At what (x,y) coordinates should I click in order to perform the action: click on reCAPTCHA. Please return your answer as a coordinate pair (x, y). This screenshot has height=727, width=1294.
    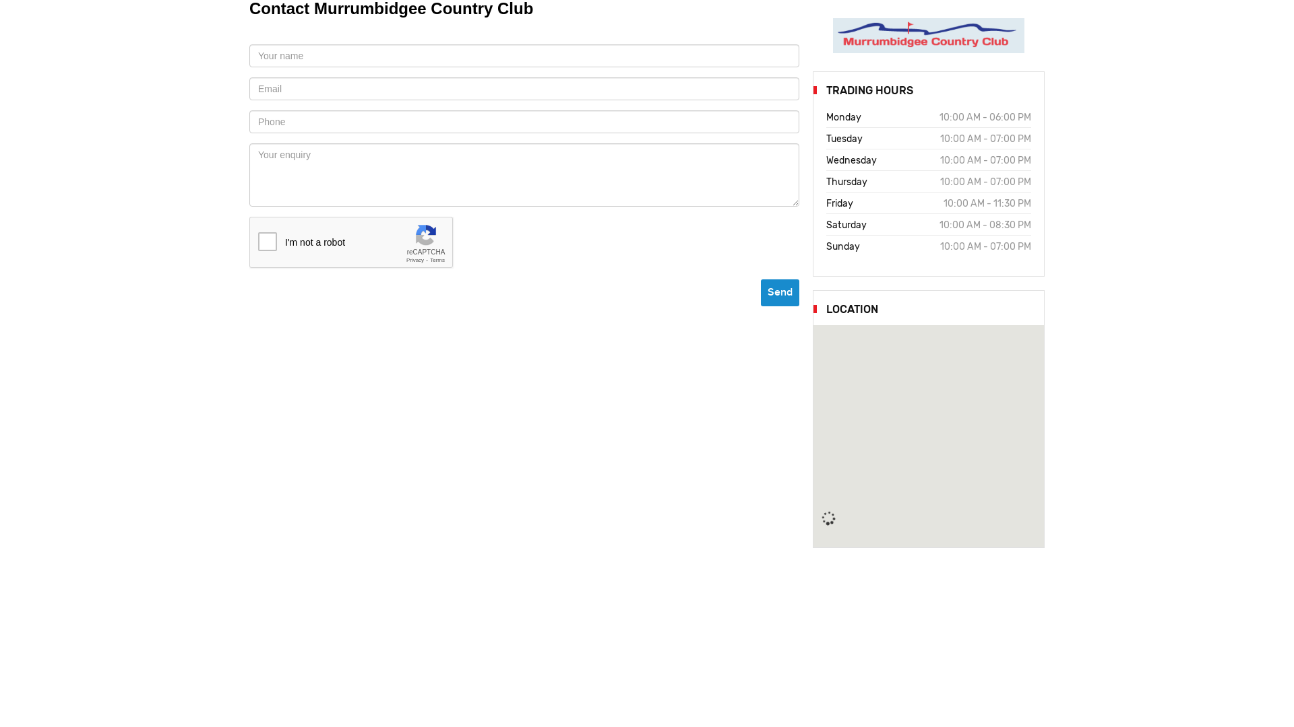
    Looking at the image, I should click on (352, 243).